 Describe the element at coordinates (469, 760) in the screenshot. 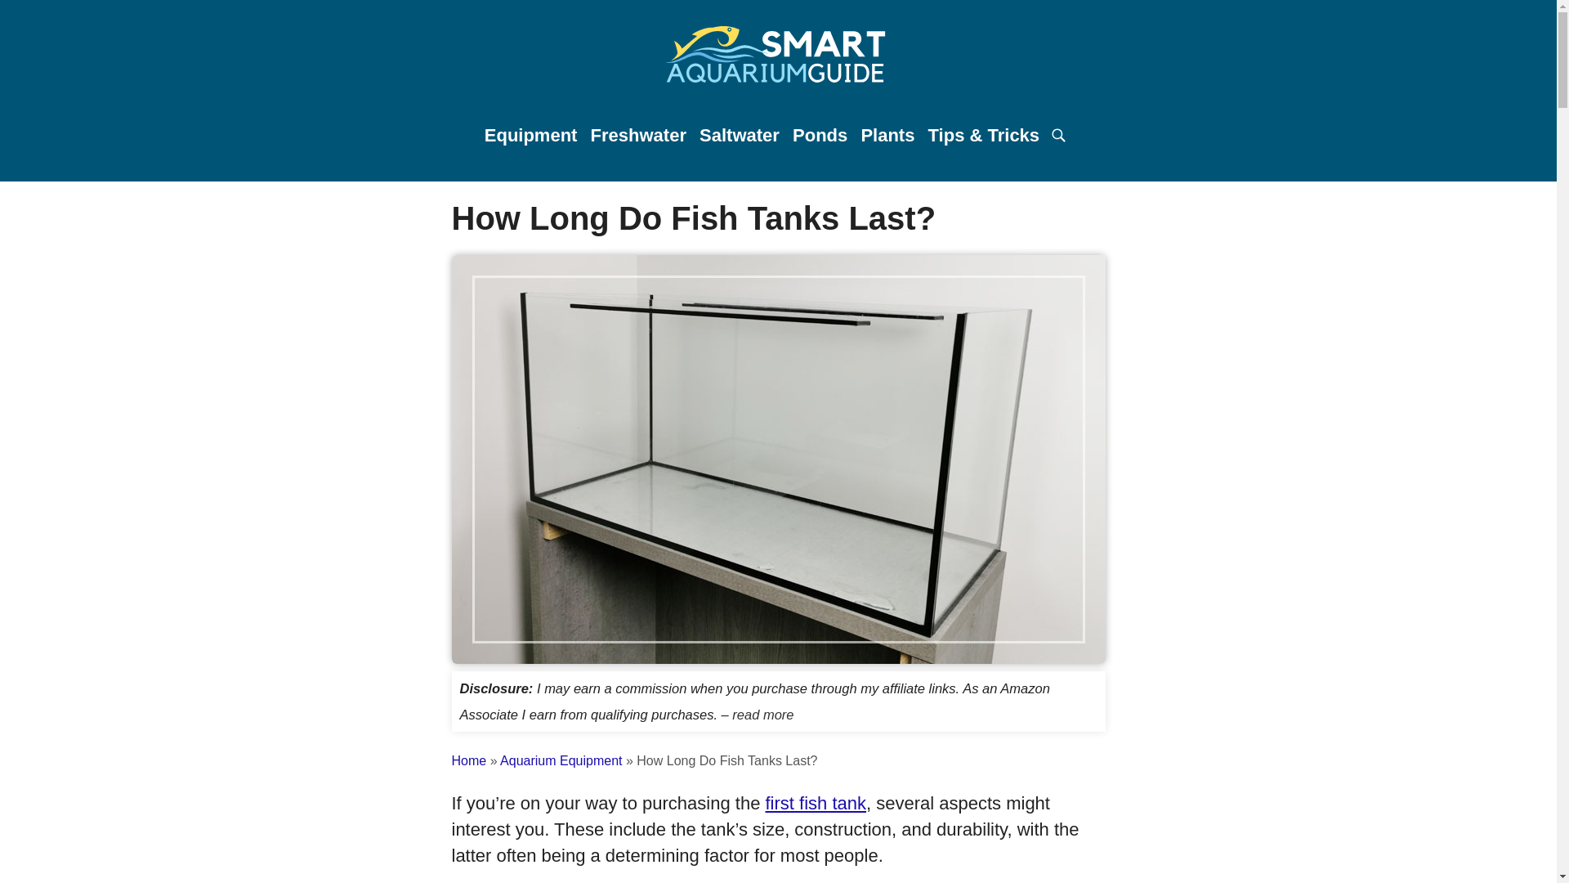

I see `Home` at that location.